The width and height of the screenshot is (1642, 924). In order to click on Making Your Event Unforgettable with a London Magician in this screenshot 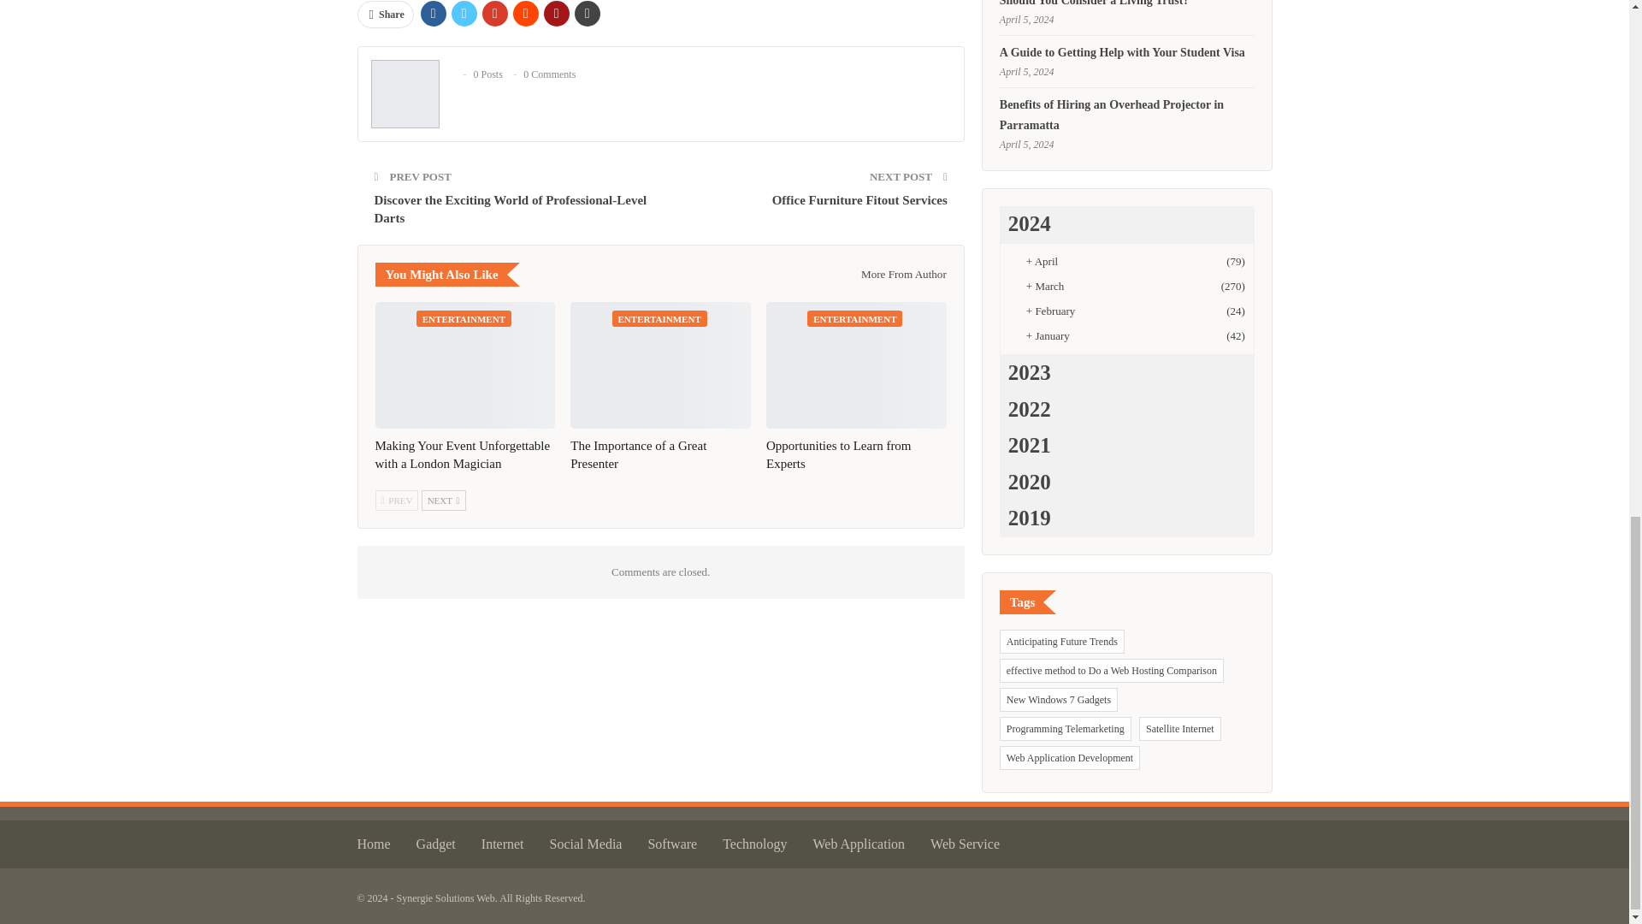, I will do `click(462, 454)`.